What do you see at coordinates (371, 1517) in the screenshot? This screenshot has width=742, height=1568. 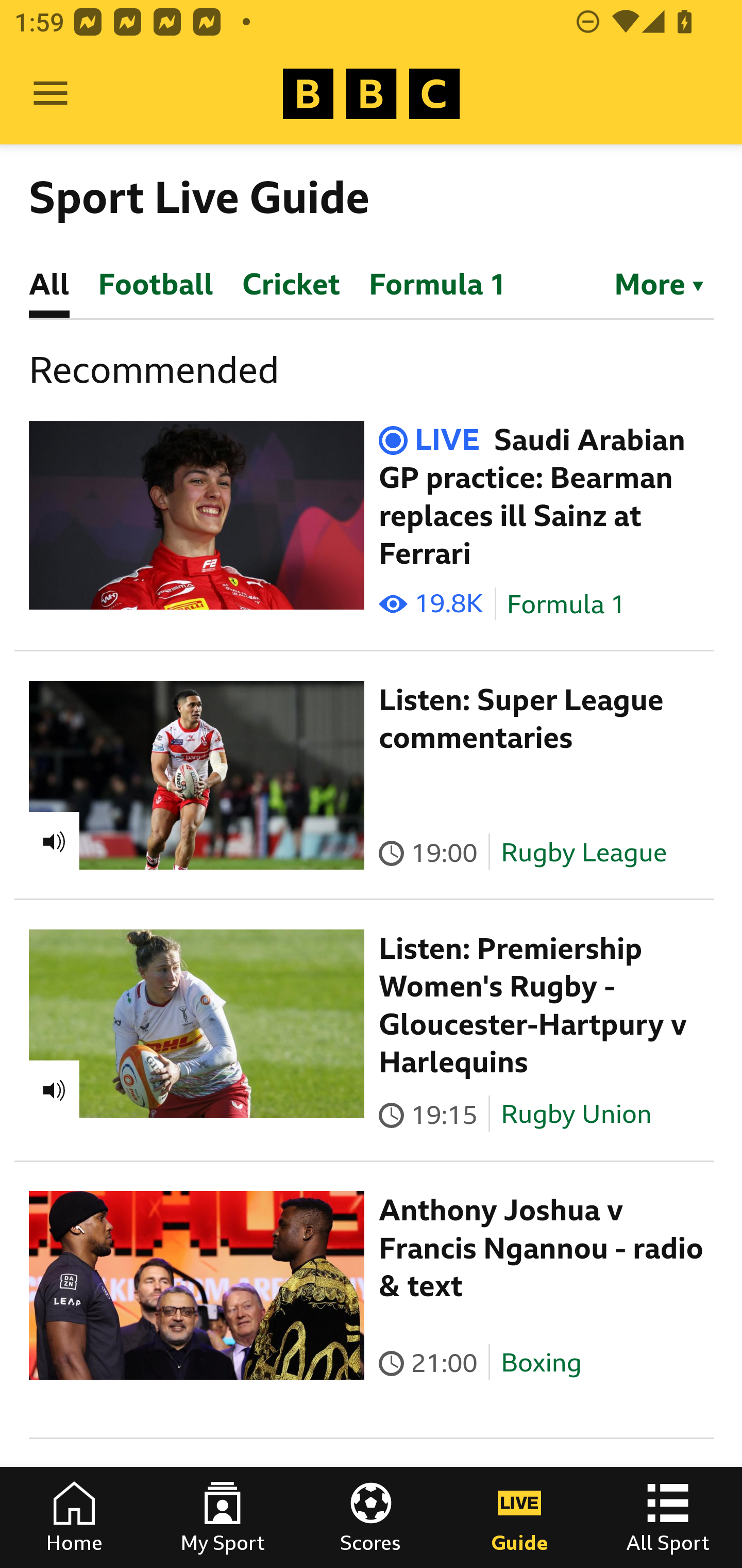 I see `Scores` at bounding box center [371, 1517].